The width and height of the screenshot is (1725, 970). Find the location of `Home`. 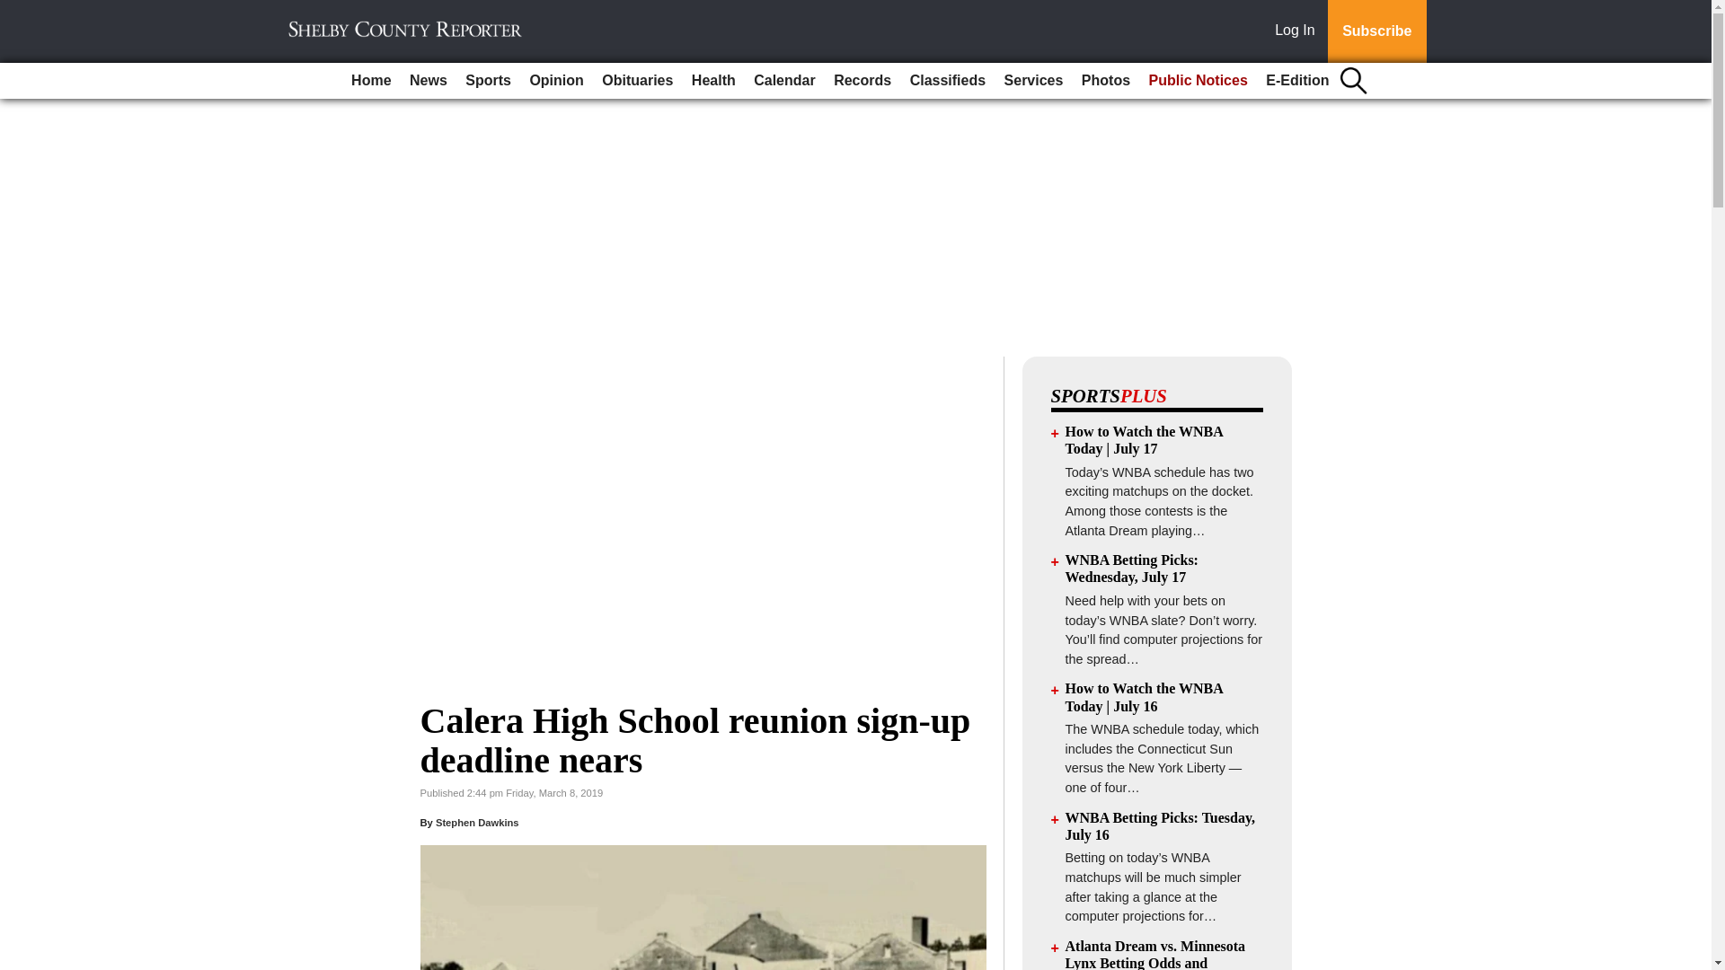

Home is located at coordinates (370, 81).